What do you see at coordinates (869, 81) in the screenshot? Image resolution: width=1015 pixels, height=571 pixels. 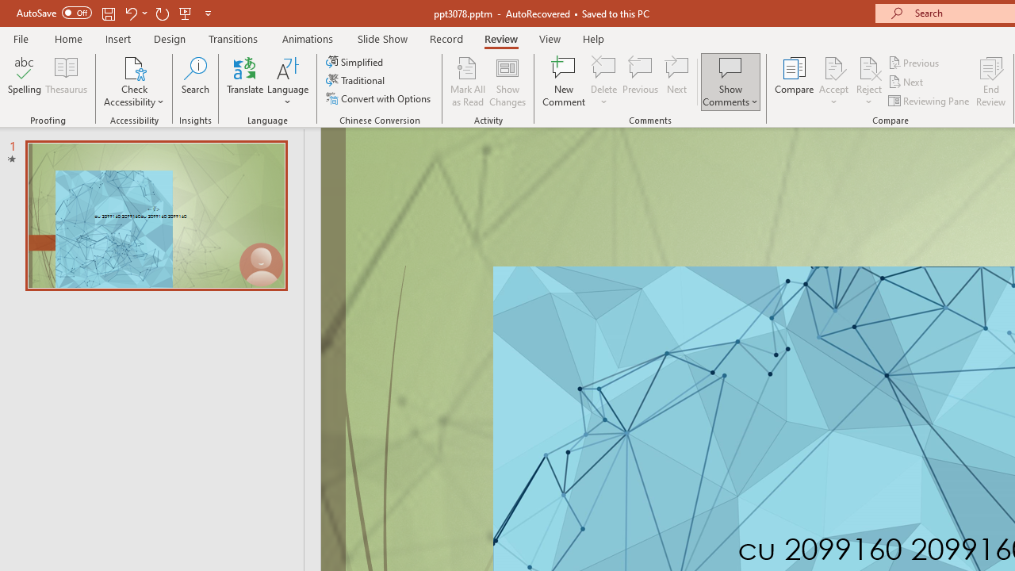 I see `Reject` at bounding box center [869, 81].